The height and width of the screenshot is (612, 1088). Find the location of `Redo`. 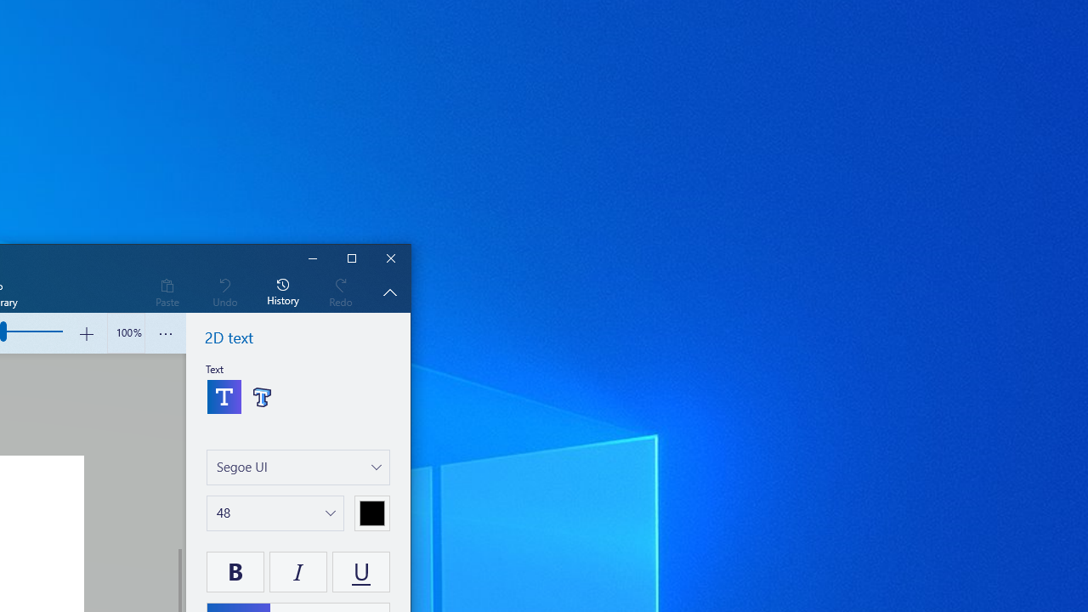

Redo is located at coordinates (341, 292).